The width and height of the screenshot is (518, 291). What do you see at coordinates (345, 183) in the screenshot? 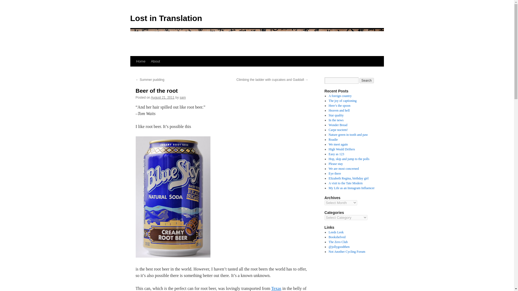
I see `A visit to the Tate Modern` at bounding box center [345, 183].